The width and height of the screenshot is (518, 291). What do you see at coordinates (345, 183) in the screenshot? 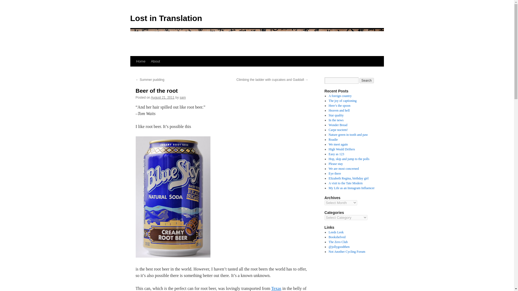
I see `A visit to the Tate Modern` at bounding box center [345, 183].